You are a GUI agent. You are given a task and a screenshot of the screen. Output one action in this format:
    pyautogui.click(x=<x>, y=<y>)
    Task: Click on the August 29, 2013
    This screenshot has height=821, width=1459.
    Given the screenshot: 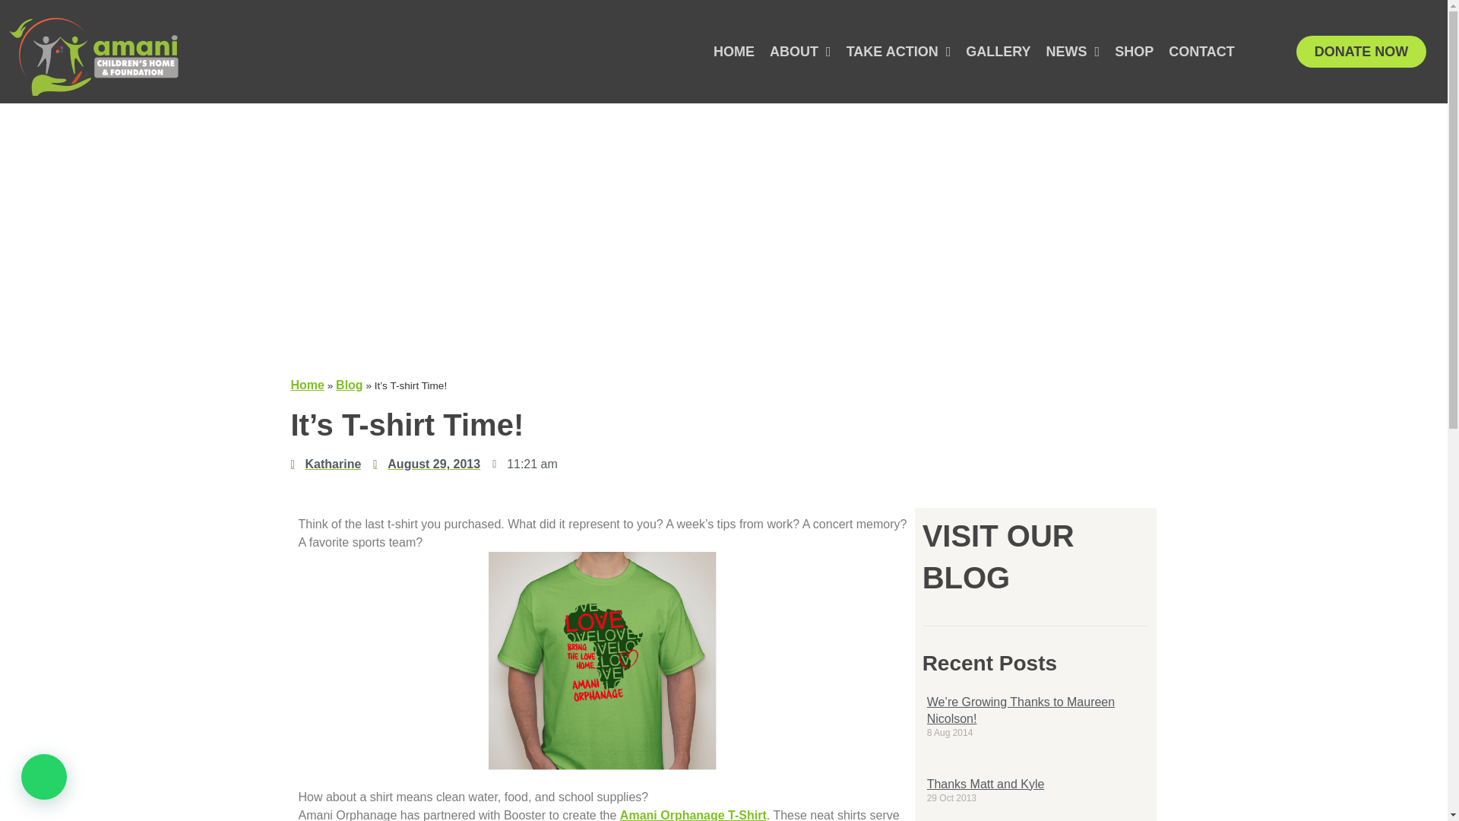 What is the action you would take?
    pyautogui.click(x=426, y=464)
    